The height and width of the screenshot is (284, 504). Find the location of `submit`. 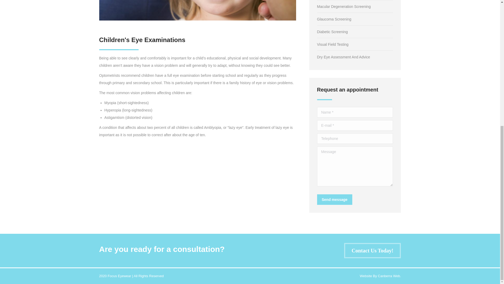

submit is located at coordinates (366, 200).